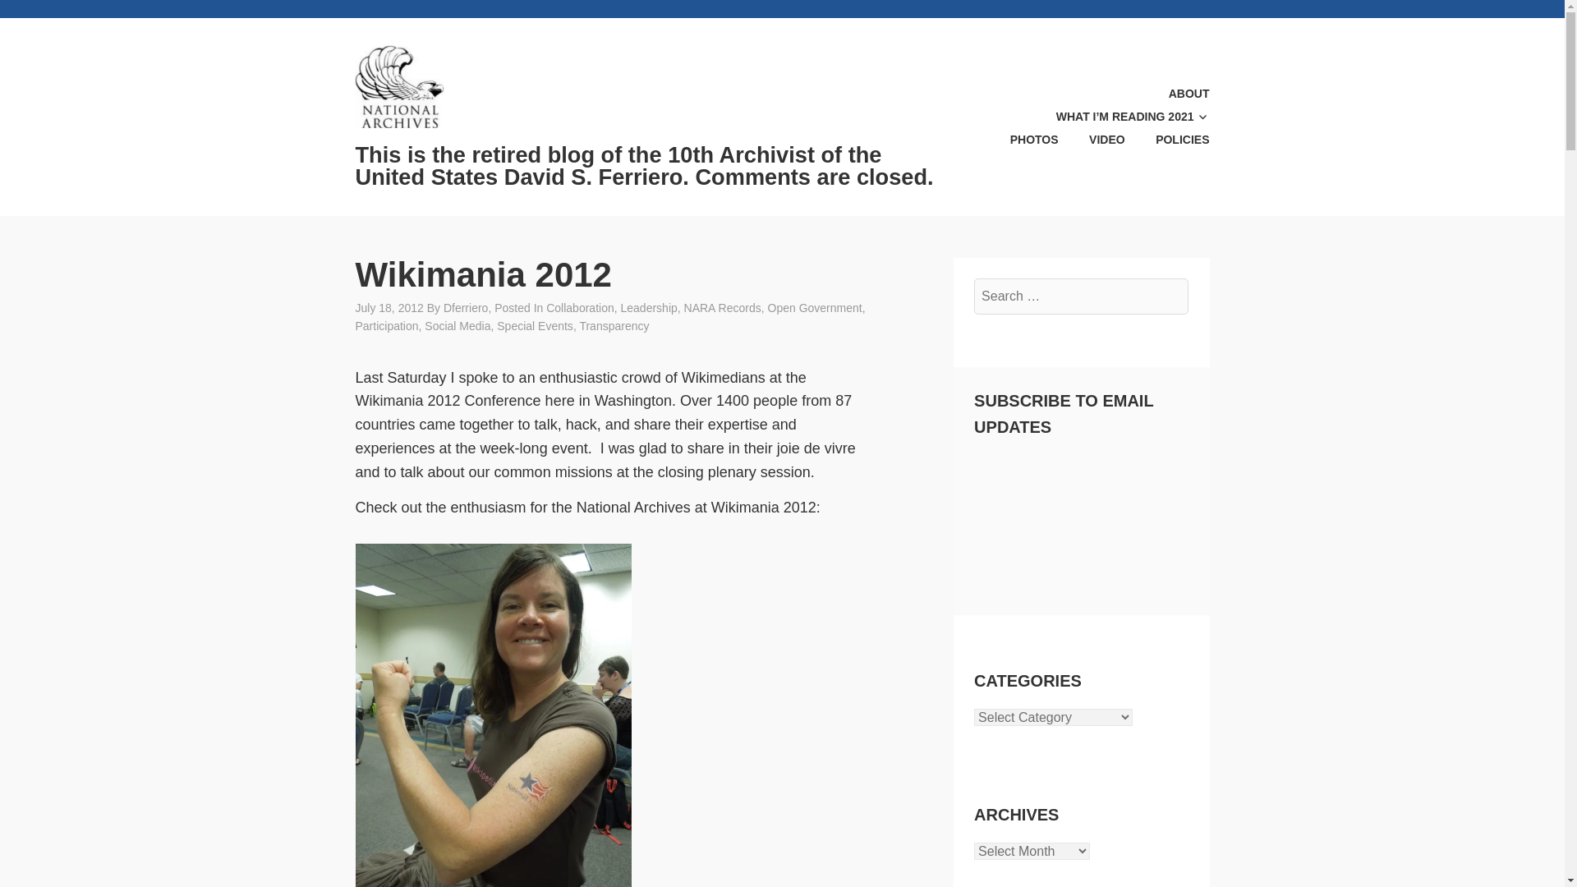 Image resolution: width=1577 pixels, height=887 pixels. Describe the element at coordinates (1175, 94) in the screenshot. I see `ABOUT` at that location.